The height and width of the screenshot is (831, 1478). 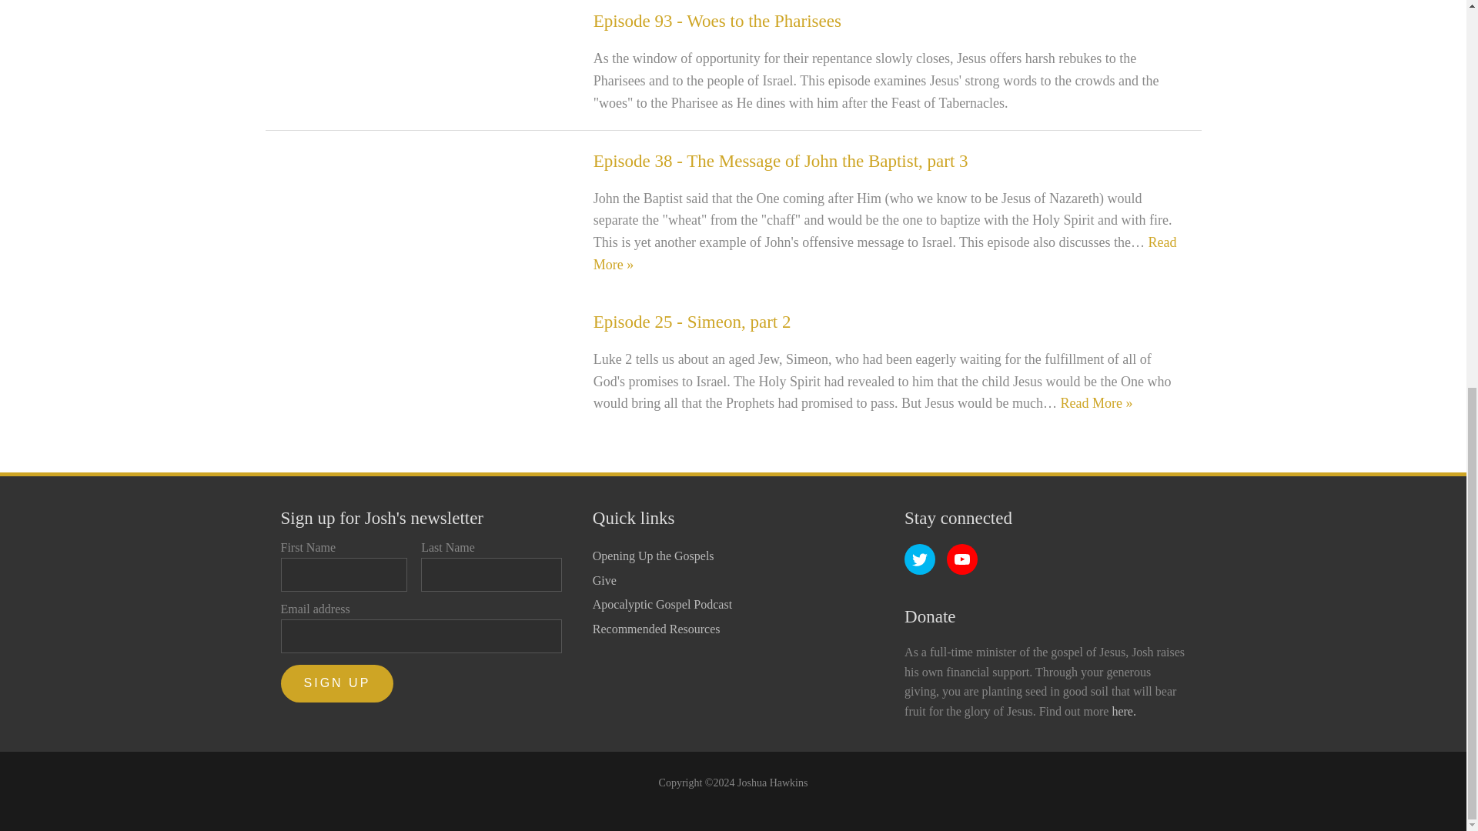 What do you see at coordinates (692, 322) in the screenshot?
I see `Episode 25 - Simeon, part 2` at bounding box center [692, 322].